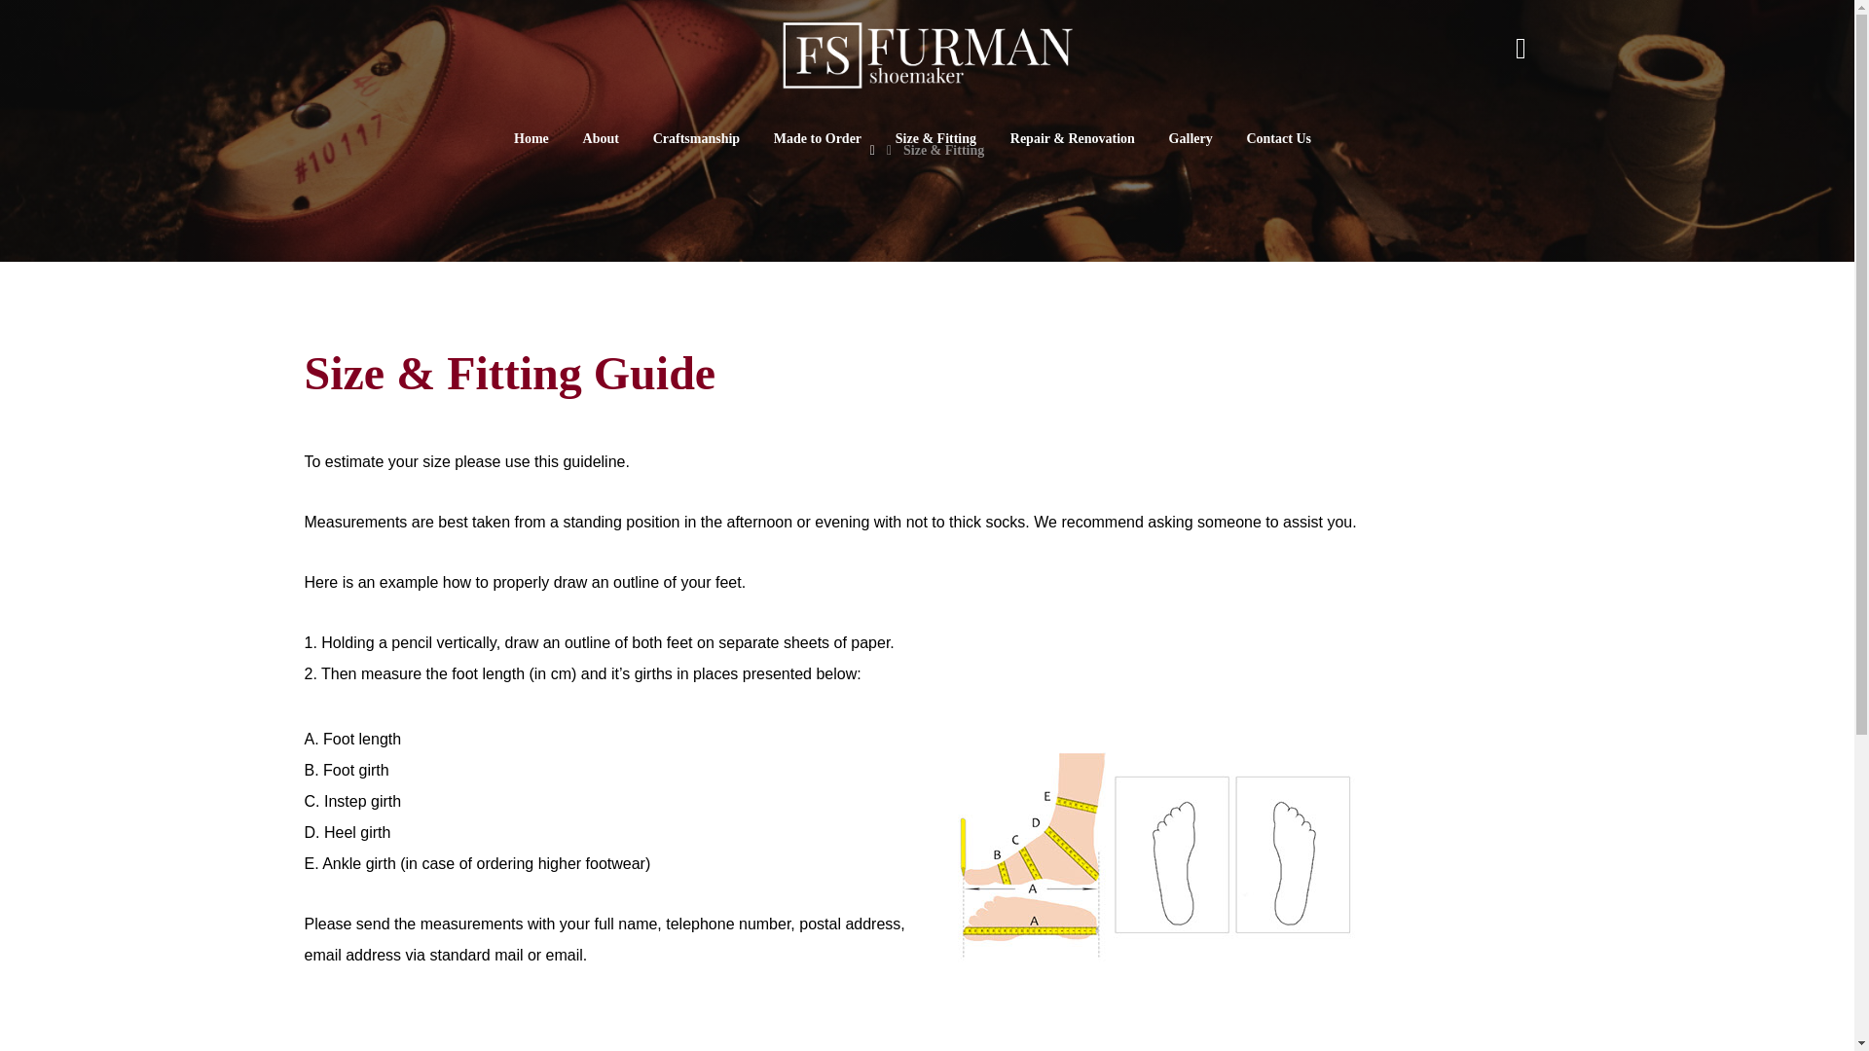 The image size is (1869, 1051). Describe the element at coordinates (818, 139) in the screenshot. I see `Made to Order` at that location.